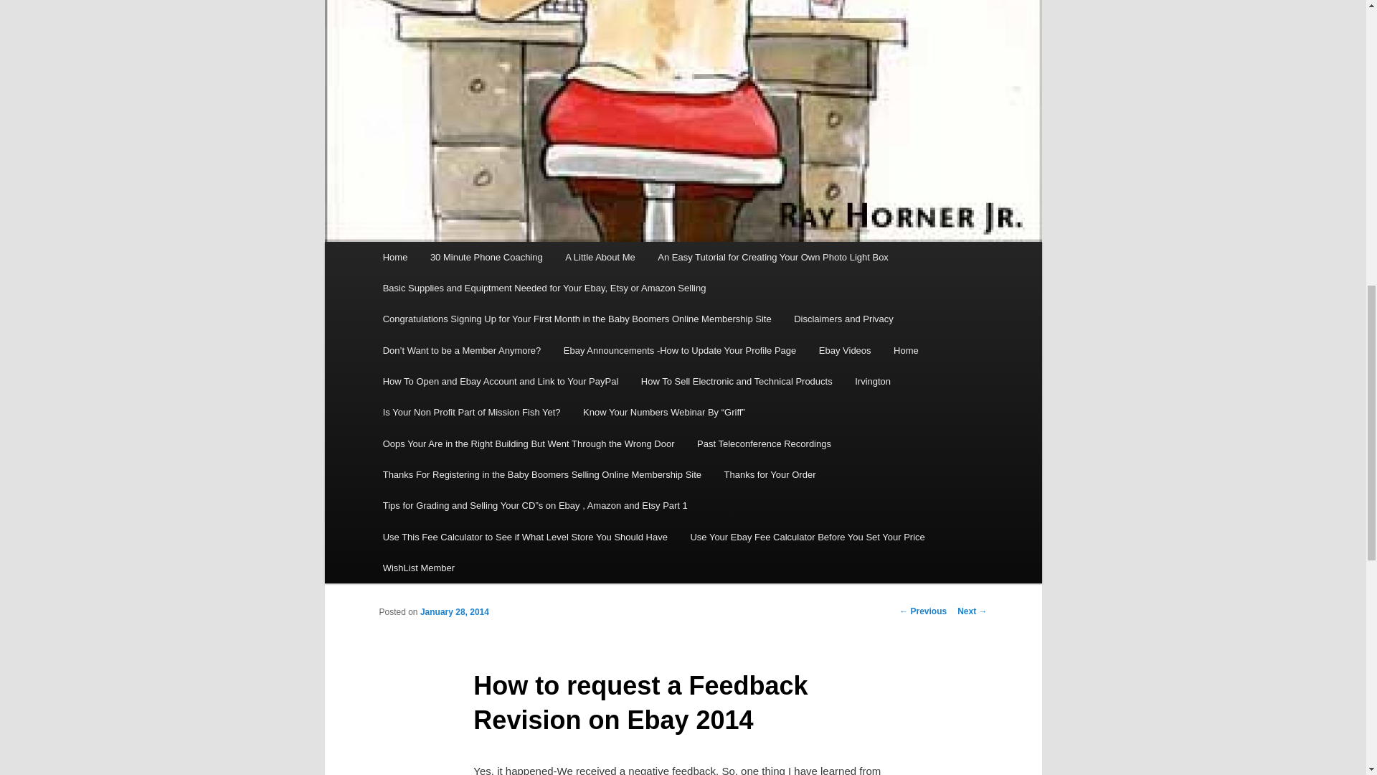 This screenshot has width=1377, height=775. Describe the element at coordinates (454, 611) in the screenshot. I see `10:13 pm` at that location.